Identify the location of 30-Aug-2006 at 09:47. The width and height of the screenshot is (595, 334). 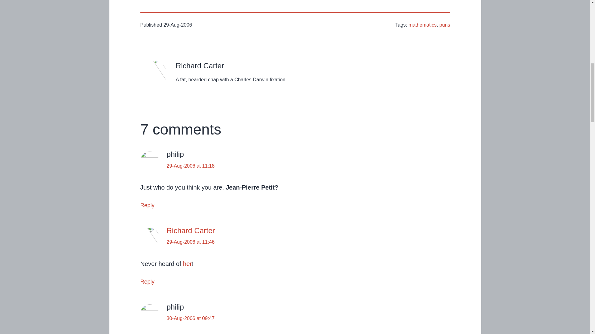
(191, 318).